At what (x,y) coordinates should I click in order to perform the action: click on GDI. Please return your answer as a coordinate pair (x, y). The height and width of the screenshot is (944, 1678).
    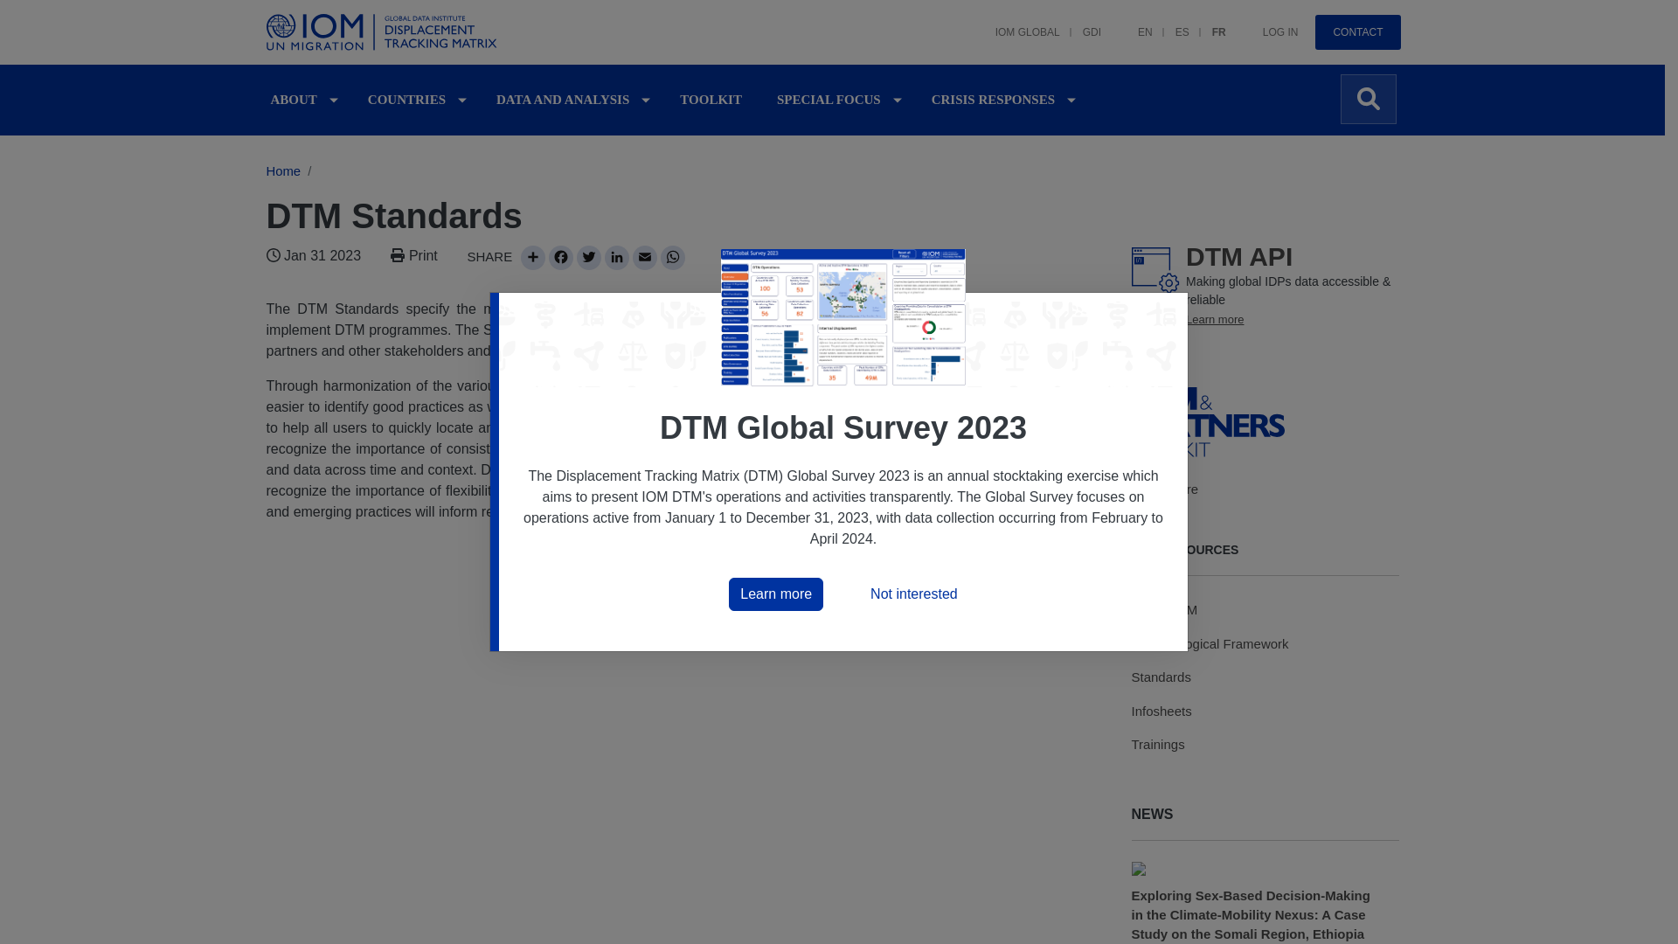
    Looking at the image, I should click on (1080, 23).